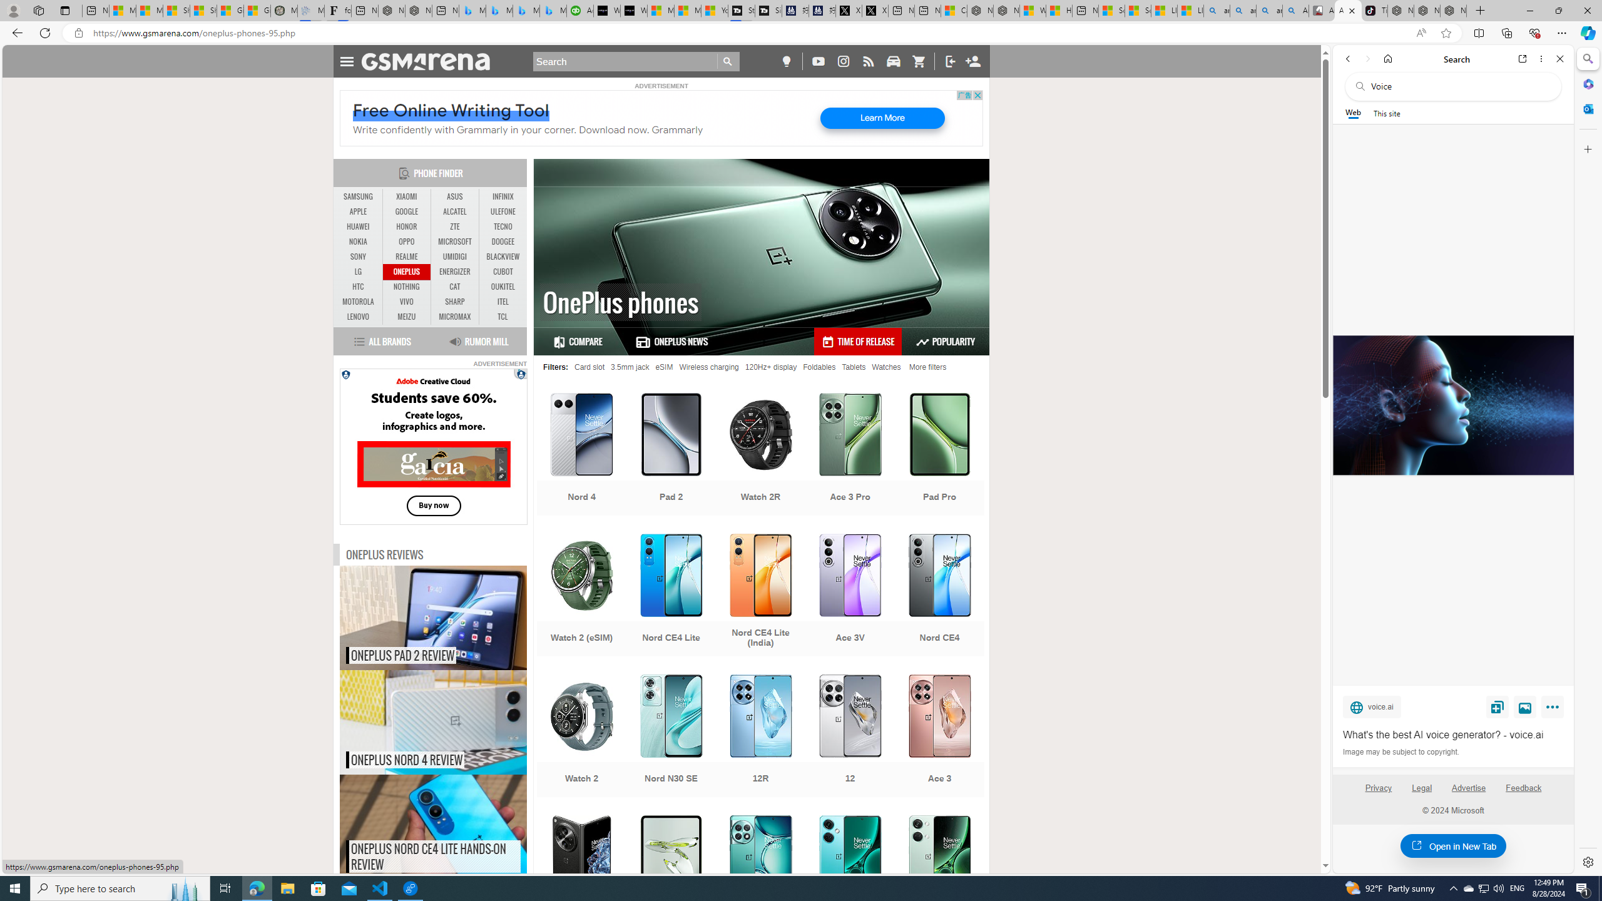 Image resolution: width=1602 pixels, height=901 pixels. Describe the element at coordinates (1400, 751) in the screenshot. I see `Image may be subject to copyright.` at that location.